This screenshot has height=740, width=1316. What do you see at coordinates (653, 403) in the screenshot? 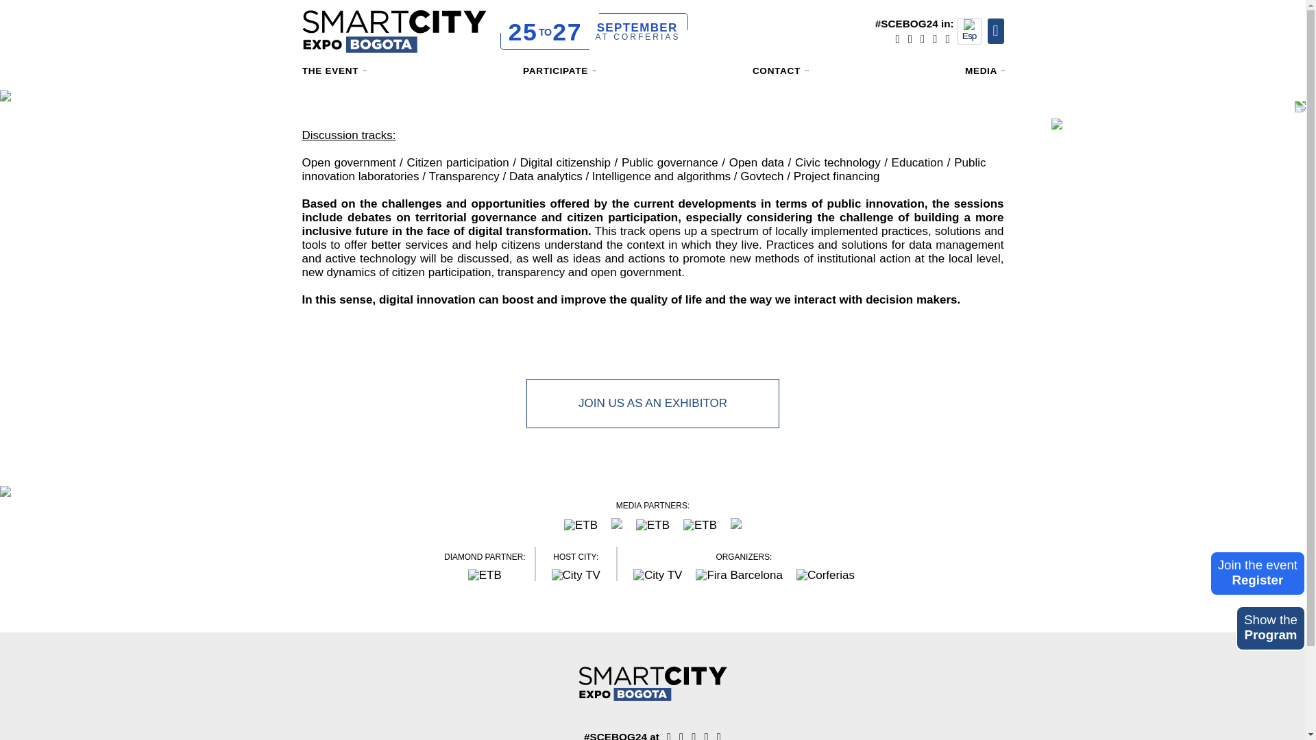
I see `JOIN US AS AN EXHIBITOR` at bounding box center [653, 403].